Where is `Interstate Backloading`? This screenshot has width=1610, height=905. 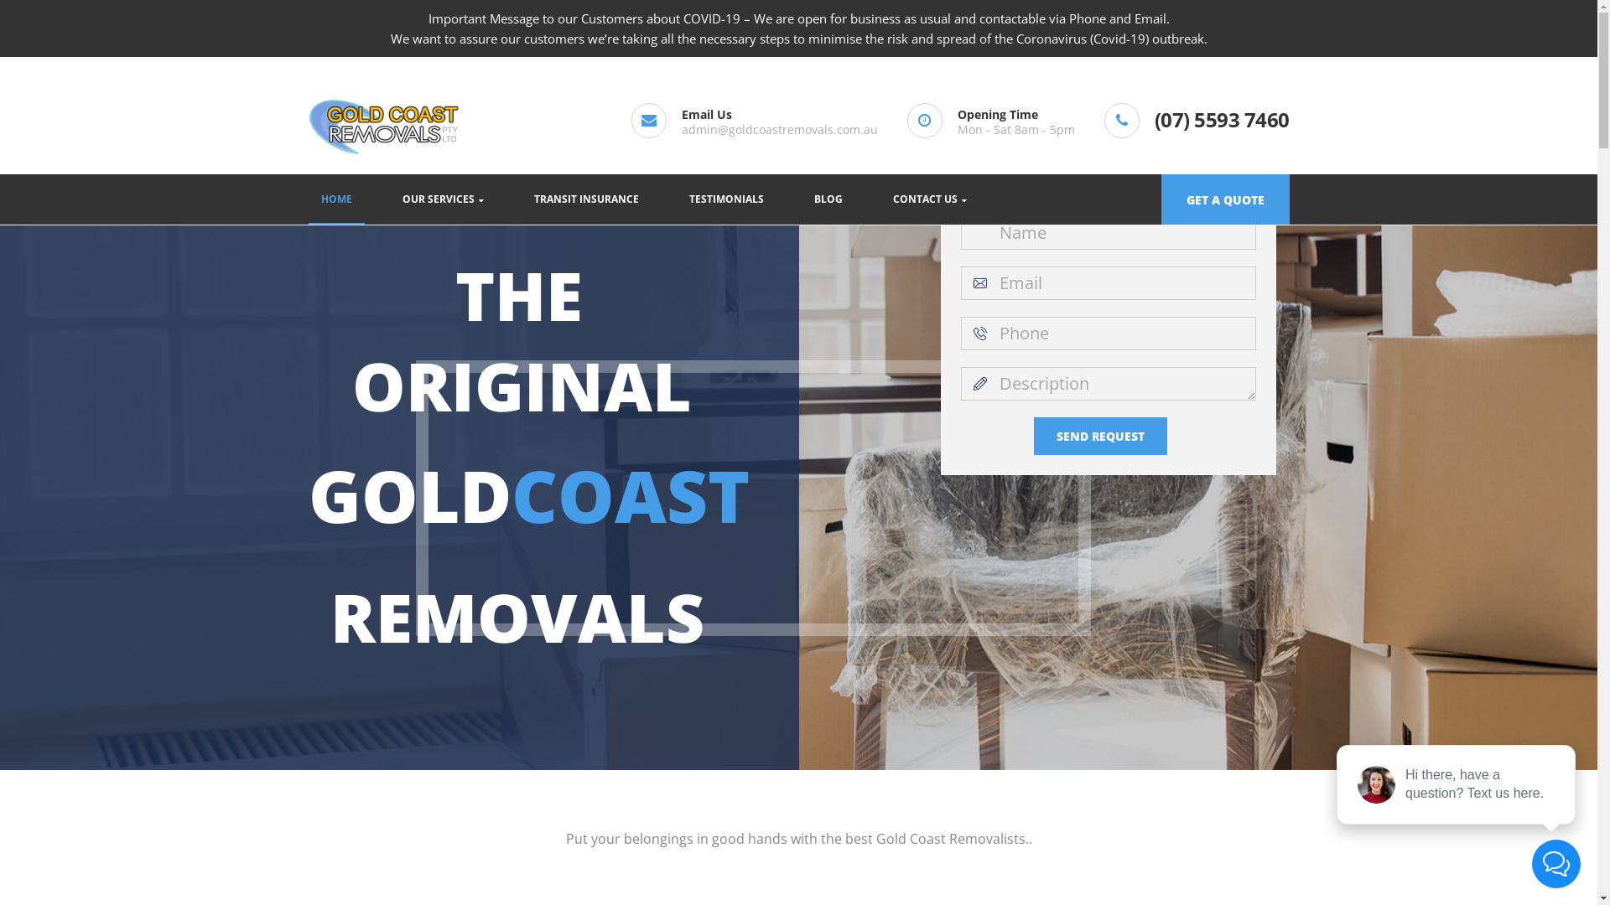
Interstate Backloading is located at coordinates (379, 768).